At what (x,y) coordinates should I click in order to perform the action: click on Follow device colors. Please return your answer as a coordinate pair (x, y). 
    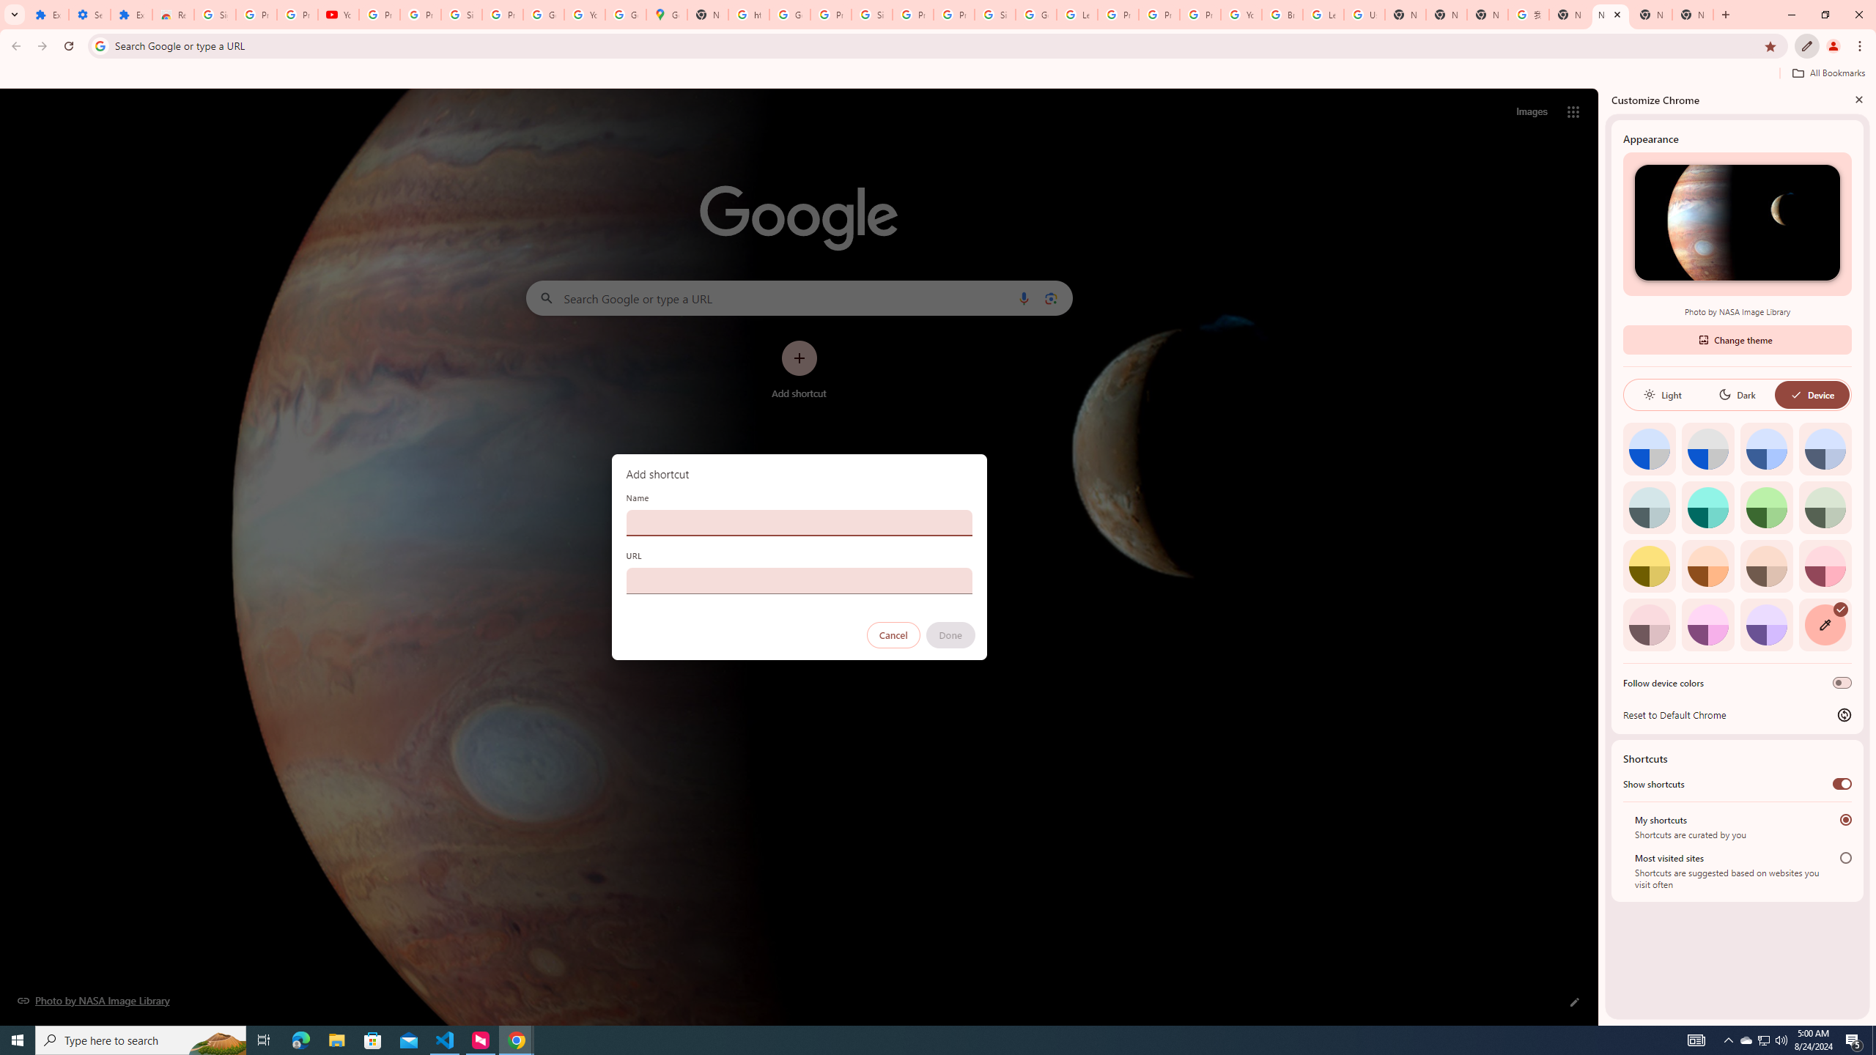
    Looking at the image, I should click on (1842, 683).